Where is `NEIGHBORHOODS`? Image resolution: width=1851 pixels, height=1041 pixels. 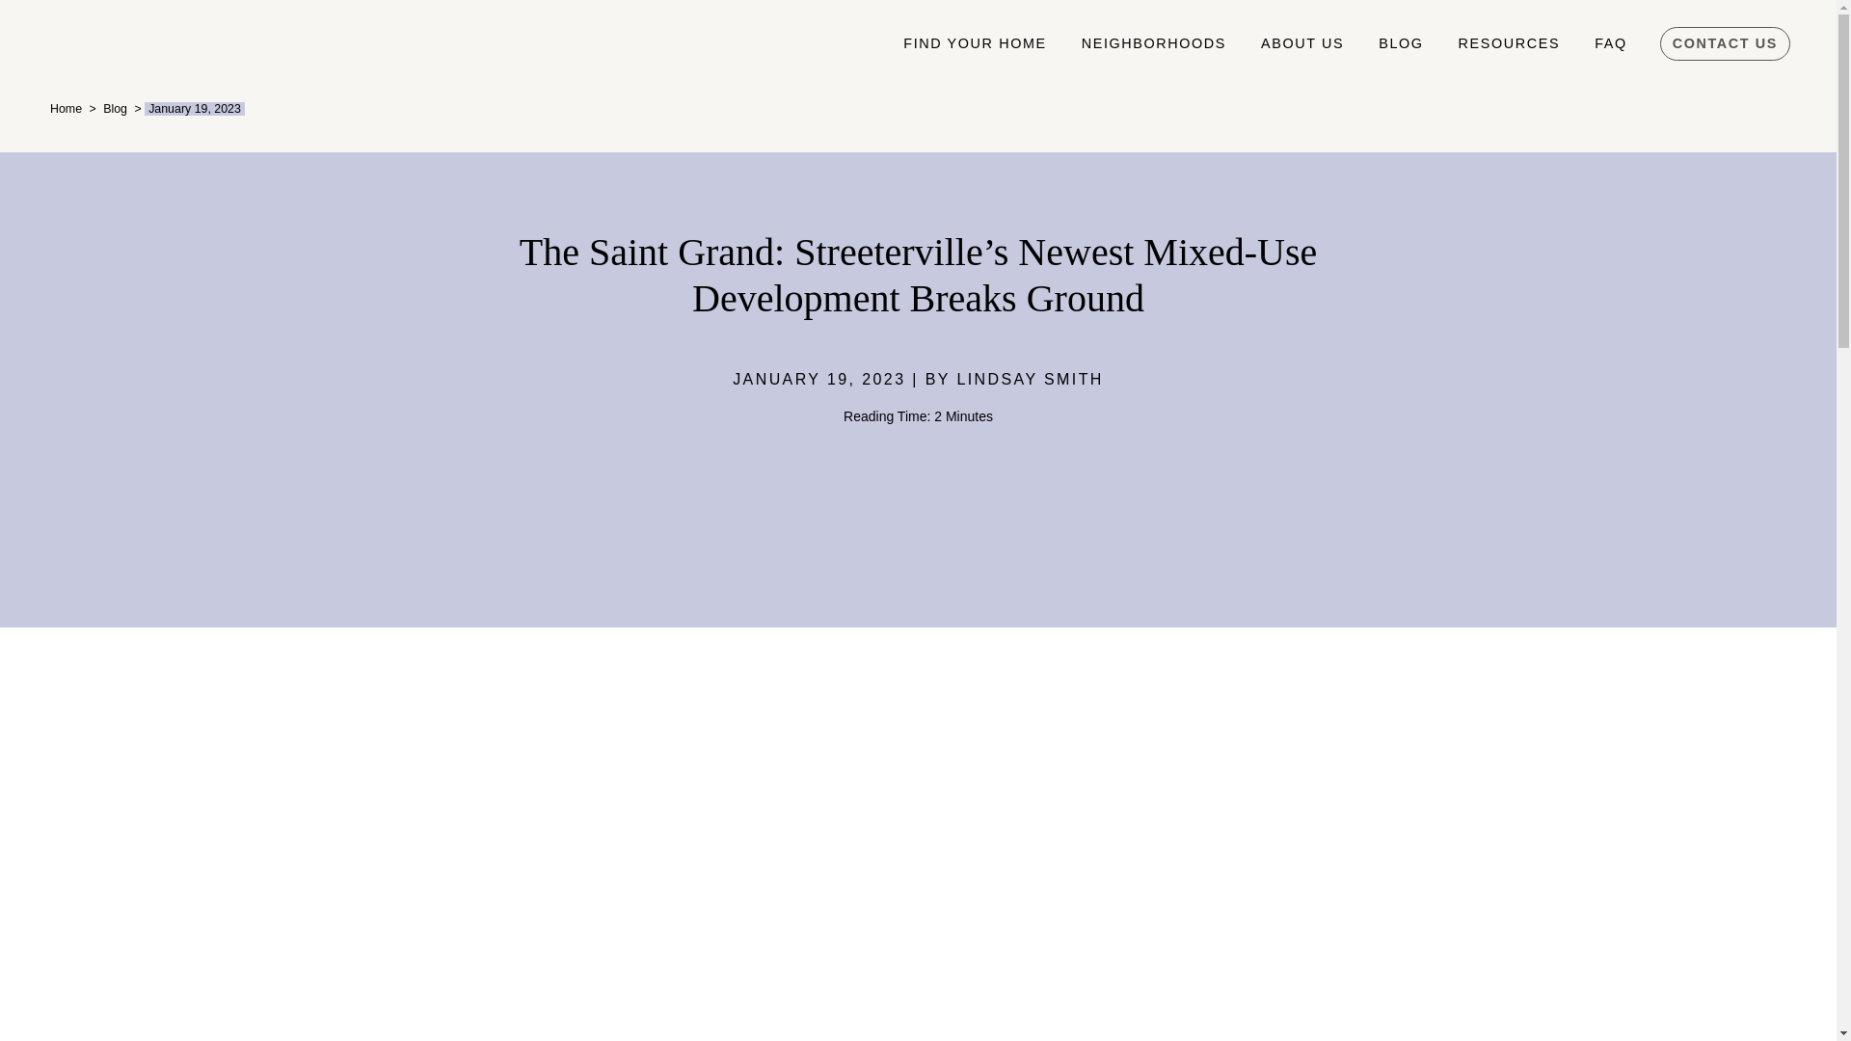
NEIGHBORHOODS is located at coordinates (1154, 43).